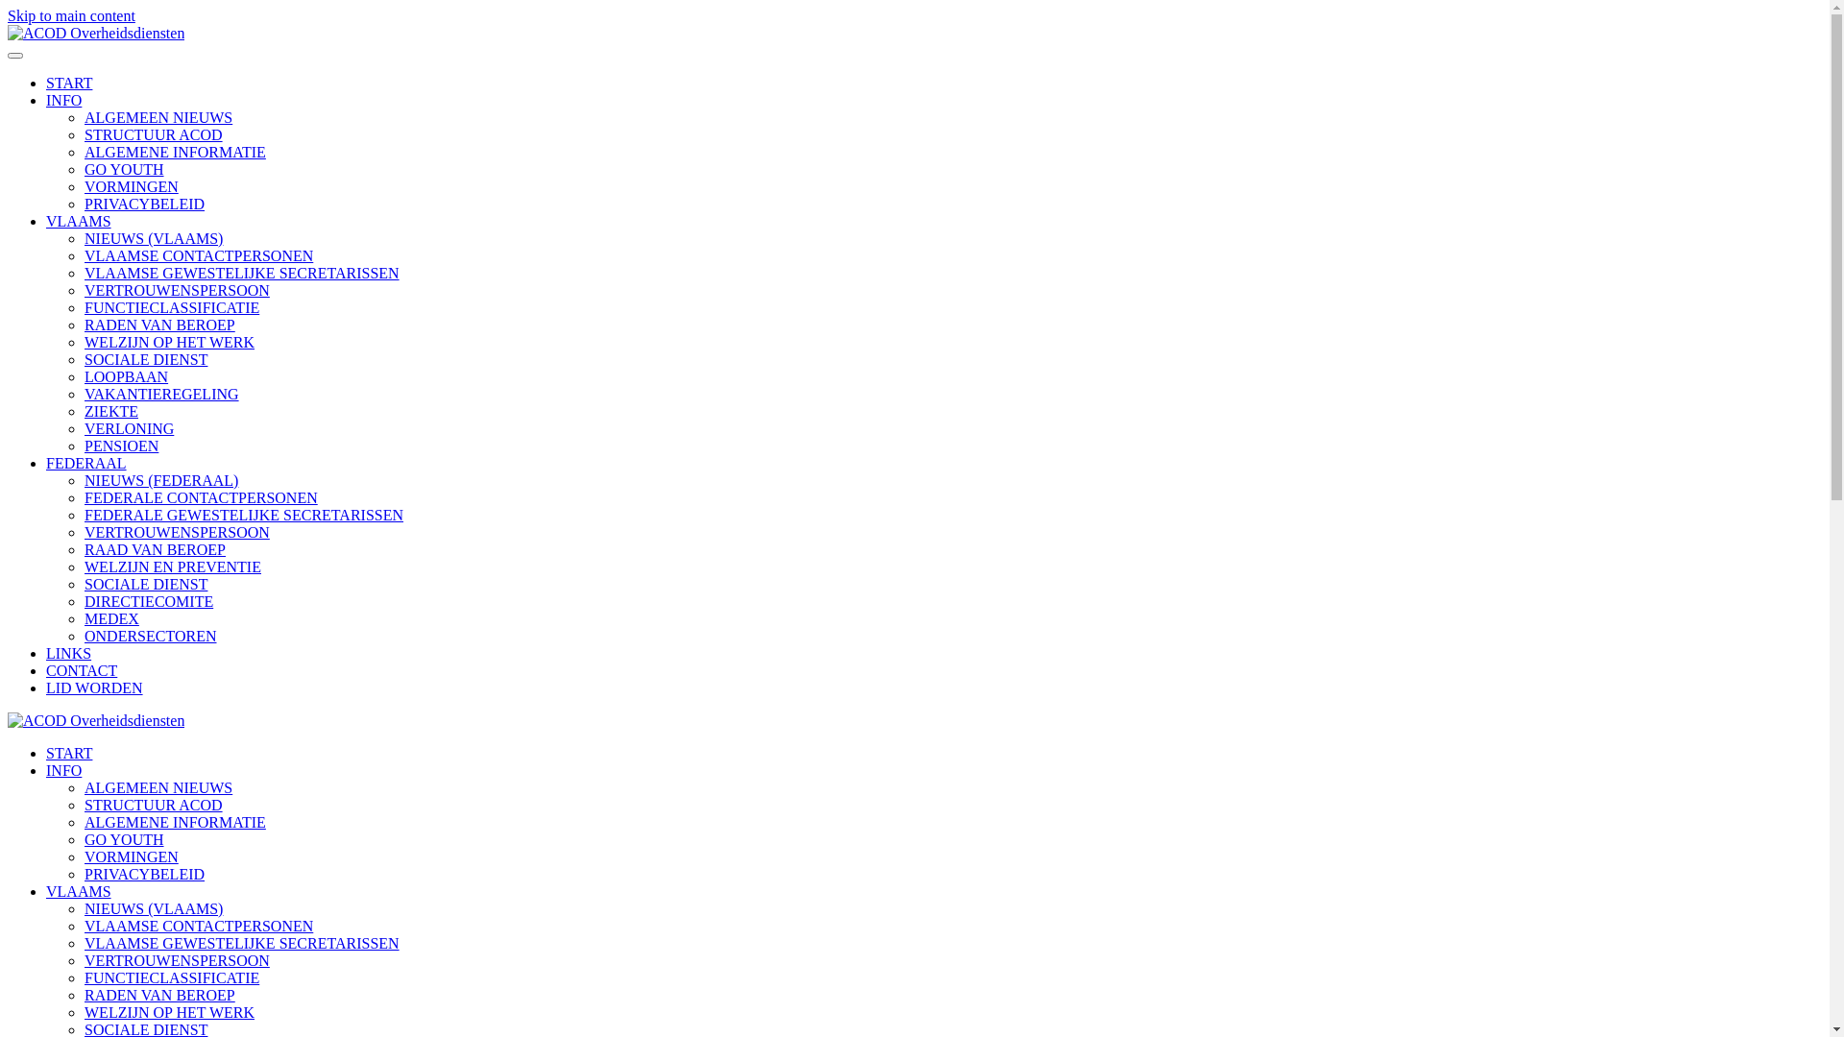 This screenshot has width=1844, height=1037. What do you see at coordinates (86, 463) in the screenshot?
I see `FEDERAAL` at bounding box center [86, 463].